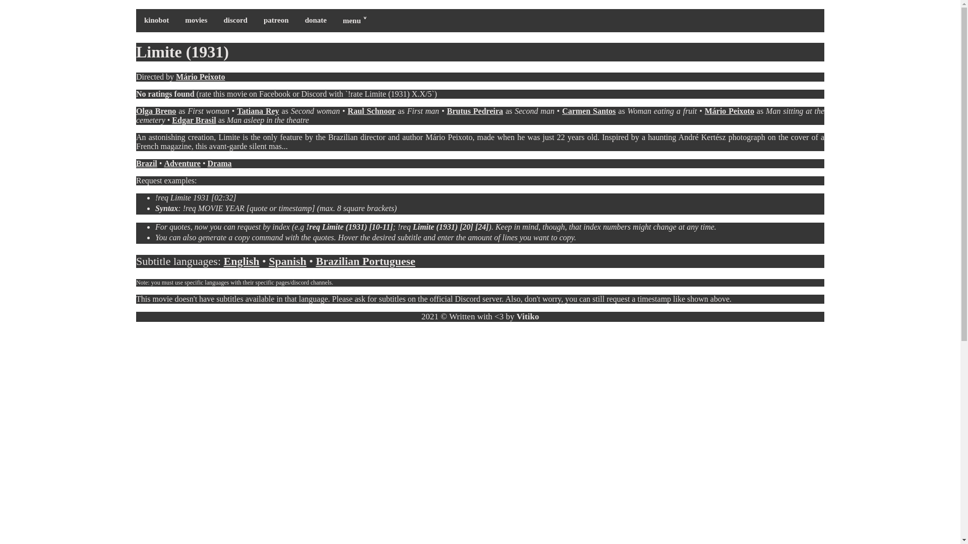 This screenshot has height=544, width=968. What do you see at coordinates (241, 261) in the screenshot?
I see `English` at bounding box center [241, 261].